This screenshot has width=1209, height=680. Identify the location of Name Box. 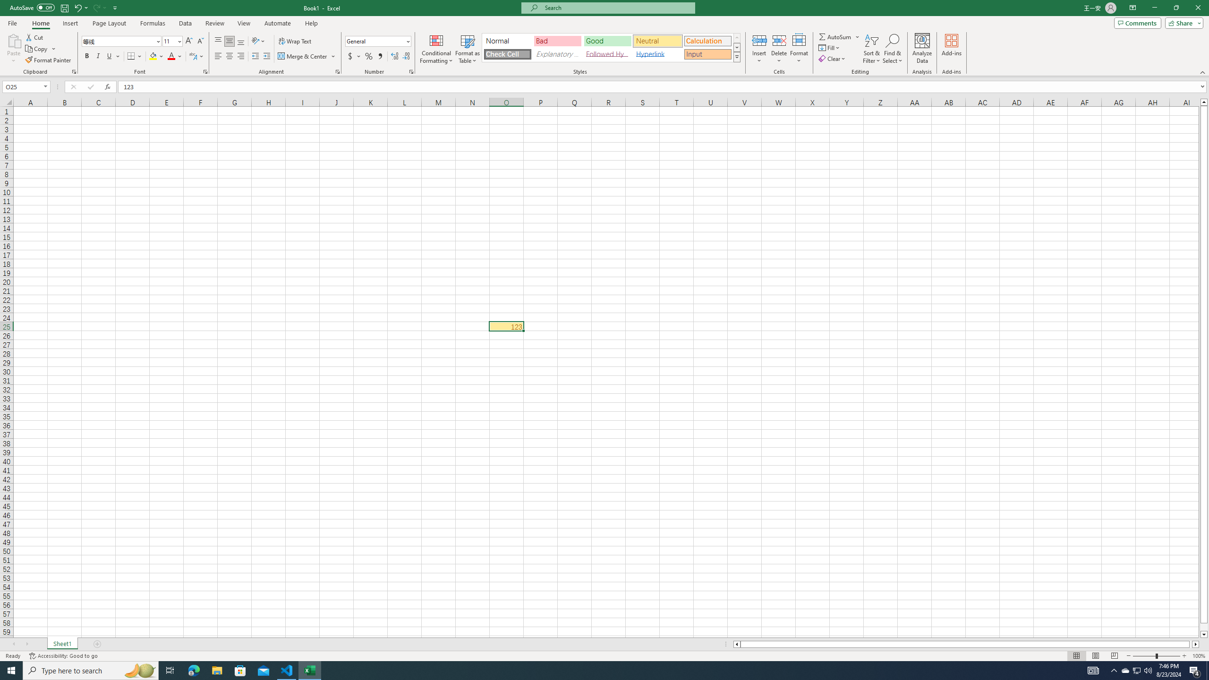
(26, 86).